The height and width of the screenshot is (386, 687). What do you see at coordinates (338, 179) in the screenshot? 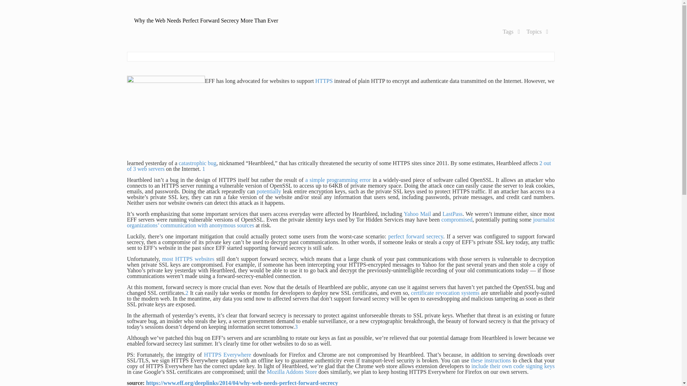
I see `a simple programming error` at bounding box center [338, 179].